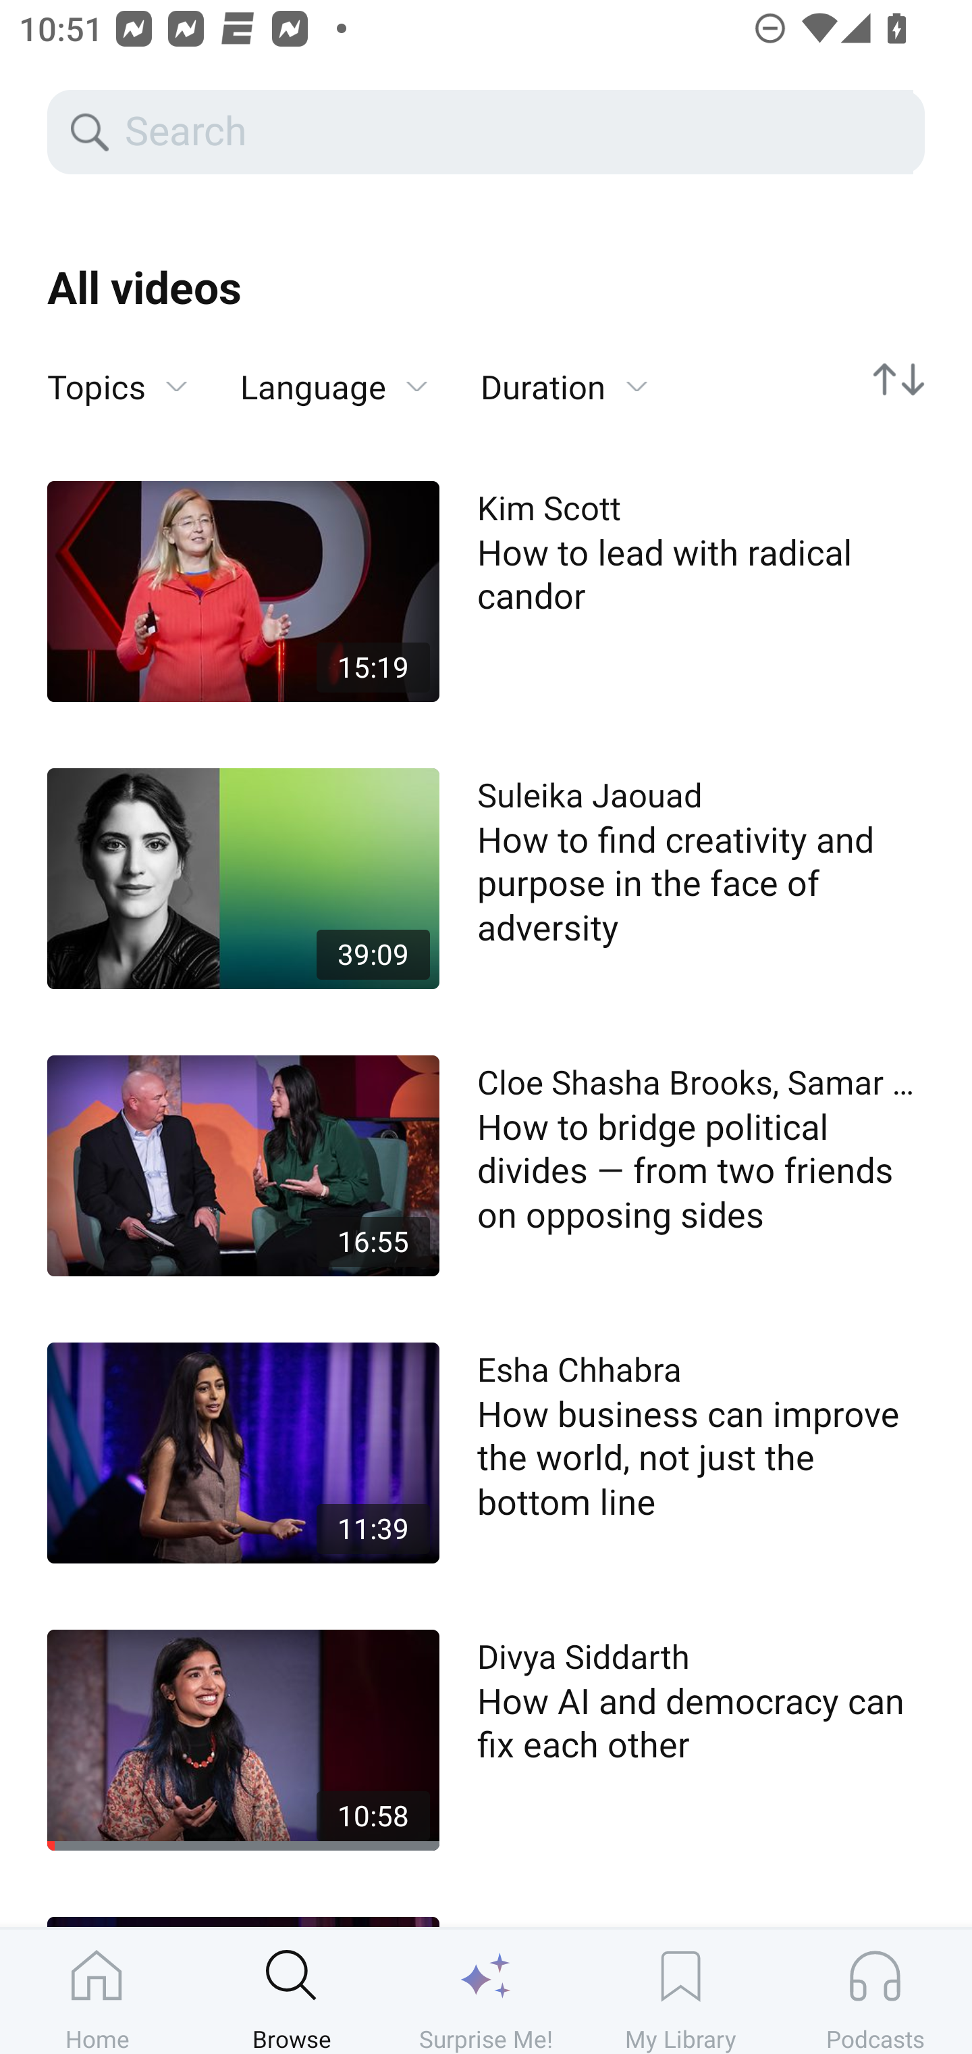 This screenshot has height=2054, width=972. I want to click on Podcasts, so click(875, 1991).